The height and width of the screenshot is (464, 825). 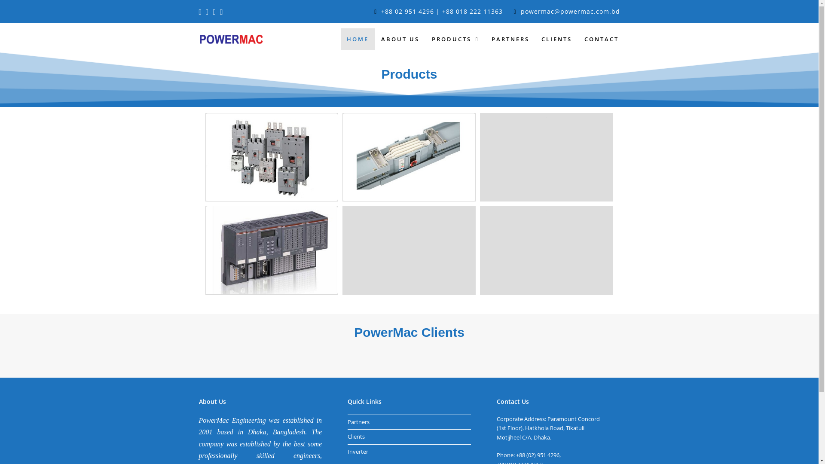 What do you see at coordinates (200, 12) in the screenshot?
I see `Facebook` at bounding box center [200, 12].